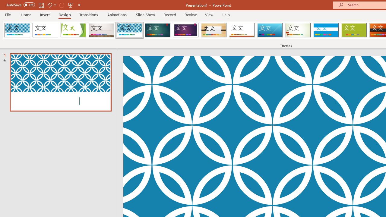 The image size is (386, 217). I want to click on Banded Loading Preview..., so click(326, 30).